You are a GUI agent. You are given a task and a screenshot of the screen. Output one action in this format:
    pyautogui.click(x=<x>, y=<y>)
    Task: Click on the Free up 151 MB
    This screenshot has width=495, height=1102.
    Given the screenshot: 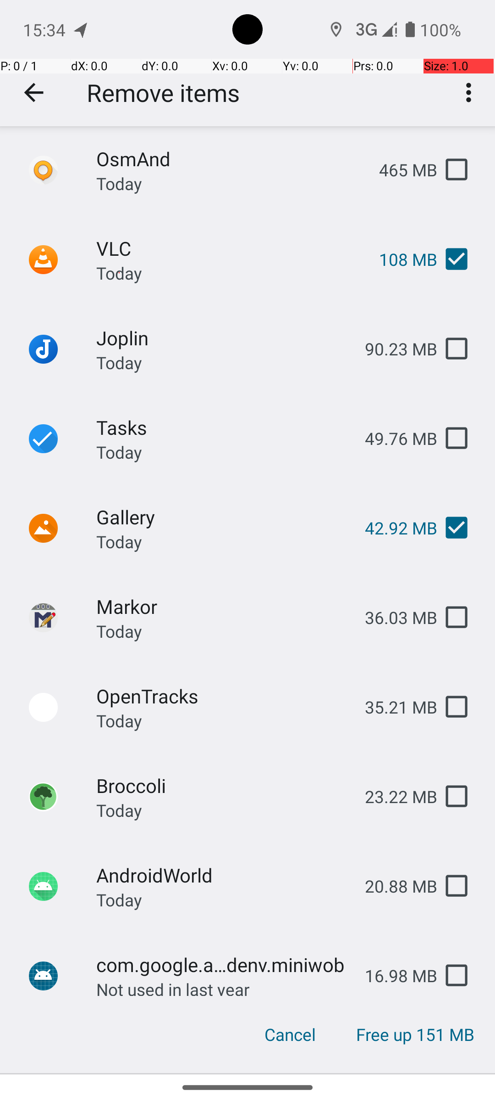 What is the action you would take?
    pyautogui.click(x=415, y=1035)
    